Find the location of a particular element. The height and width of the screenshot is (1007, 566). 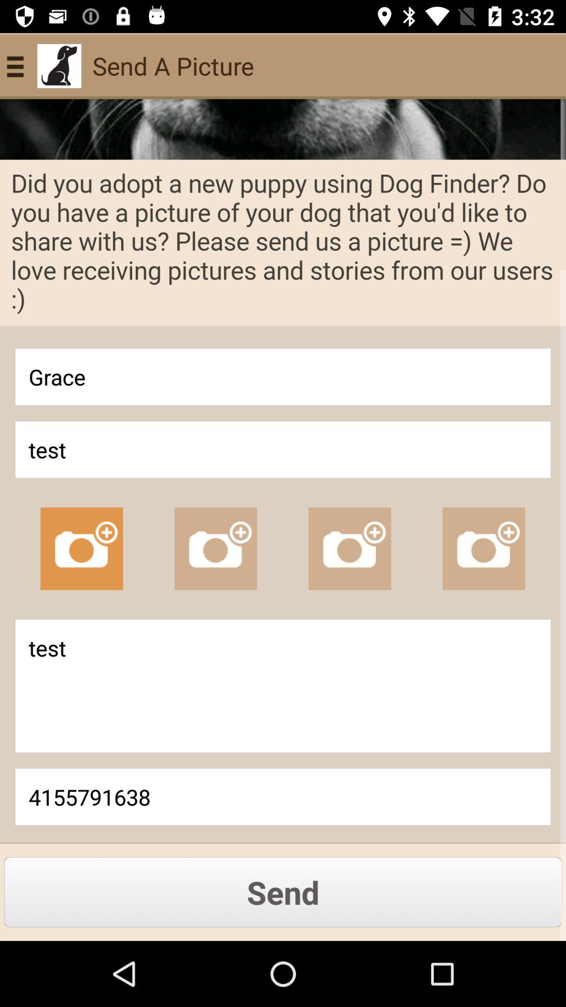

click on the third camera button of the page is located at coordinates (350, 549).